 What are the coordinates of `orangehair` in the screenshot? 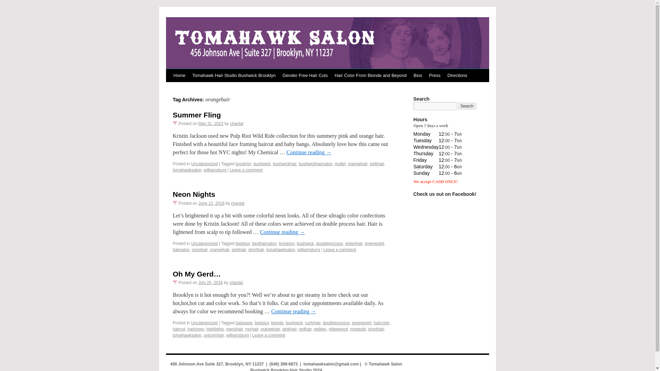 It's located at (220, 250).